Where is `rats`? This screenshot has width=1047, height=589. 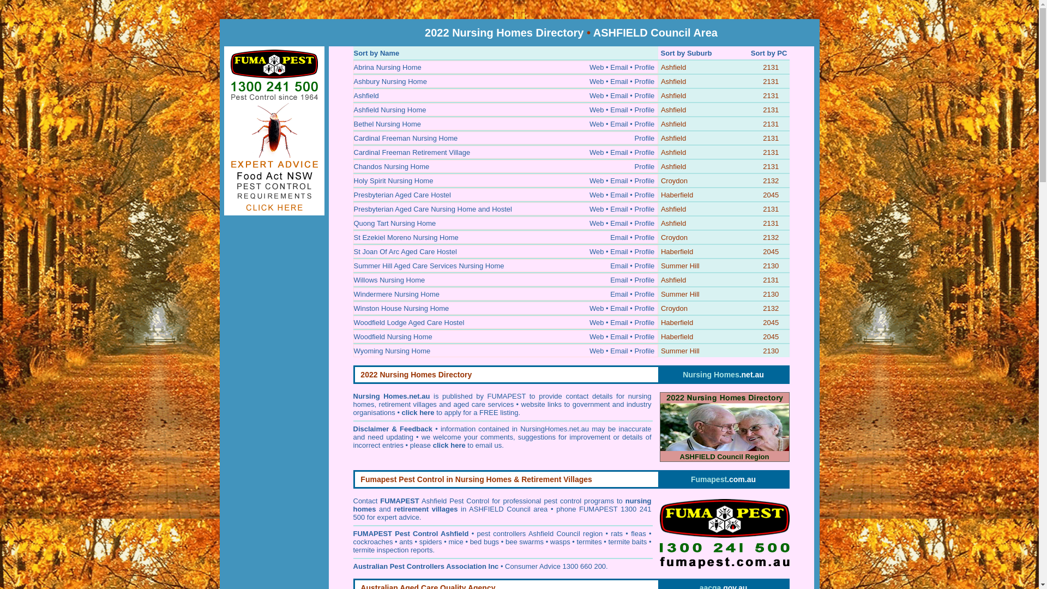
rats is located at coordinates (617, 533).